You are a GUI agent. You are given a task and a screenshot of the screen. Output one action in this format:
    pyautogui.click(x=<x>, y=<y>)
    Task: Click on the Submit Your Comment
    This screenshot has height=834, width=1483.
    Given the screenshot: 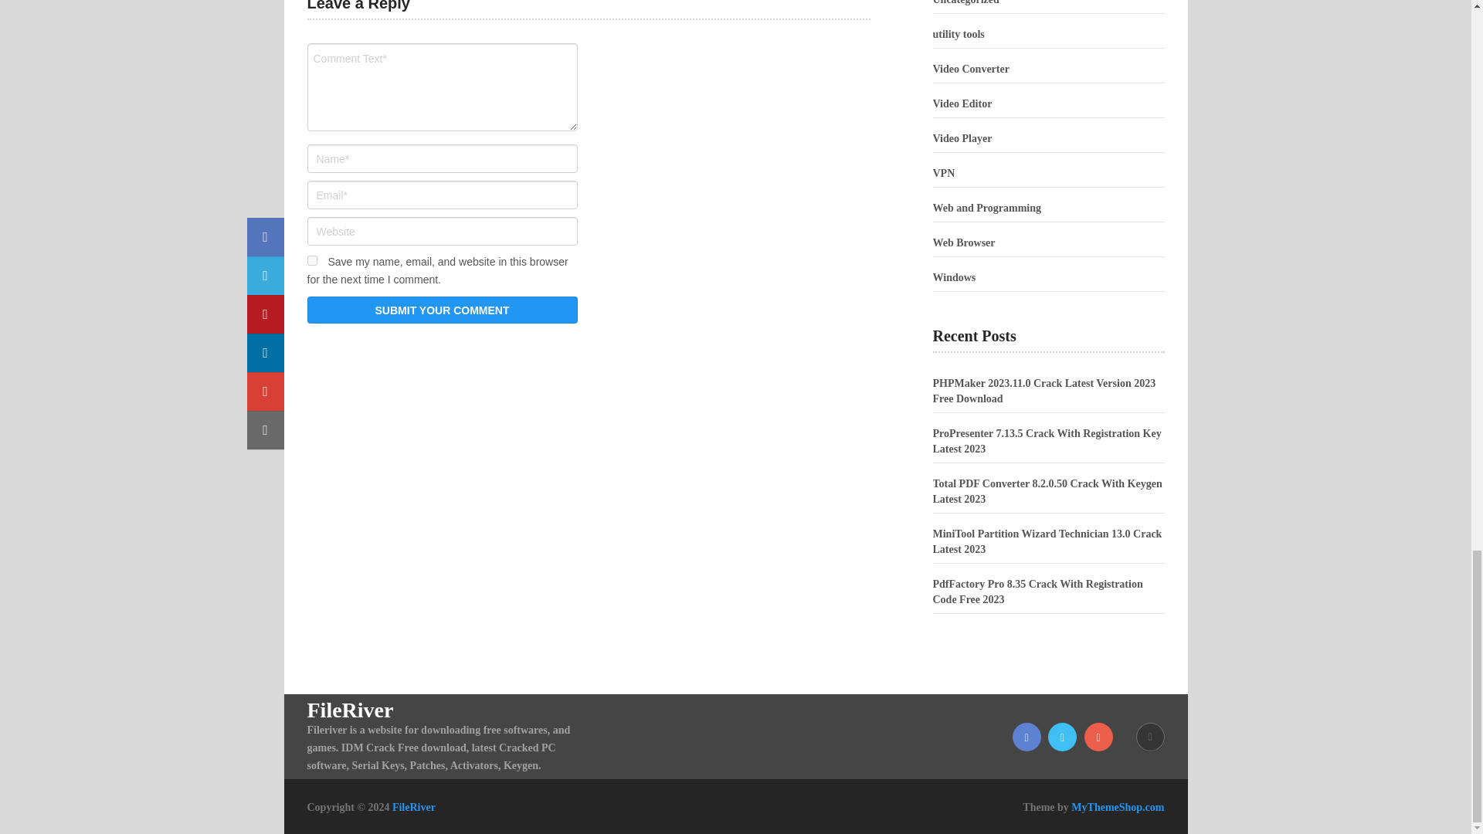 What is the action you would take?
    pyautogui.click(x=442, y=310)
    